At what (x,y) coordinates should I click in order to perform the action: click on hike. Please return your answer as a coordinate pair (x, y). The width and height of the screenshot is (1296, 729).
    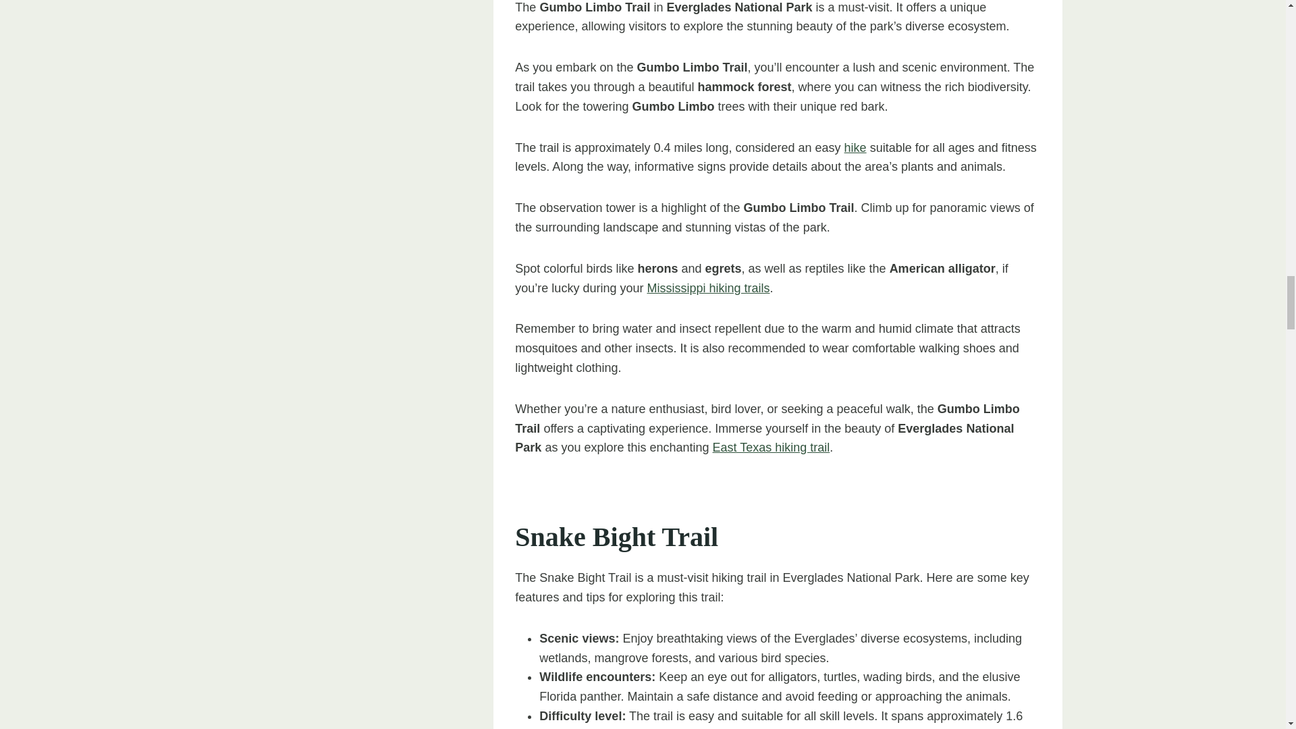
    Looking at the image, I should click on (856, 147).